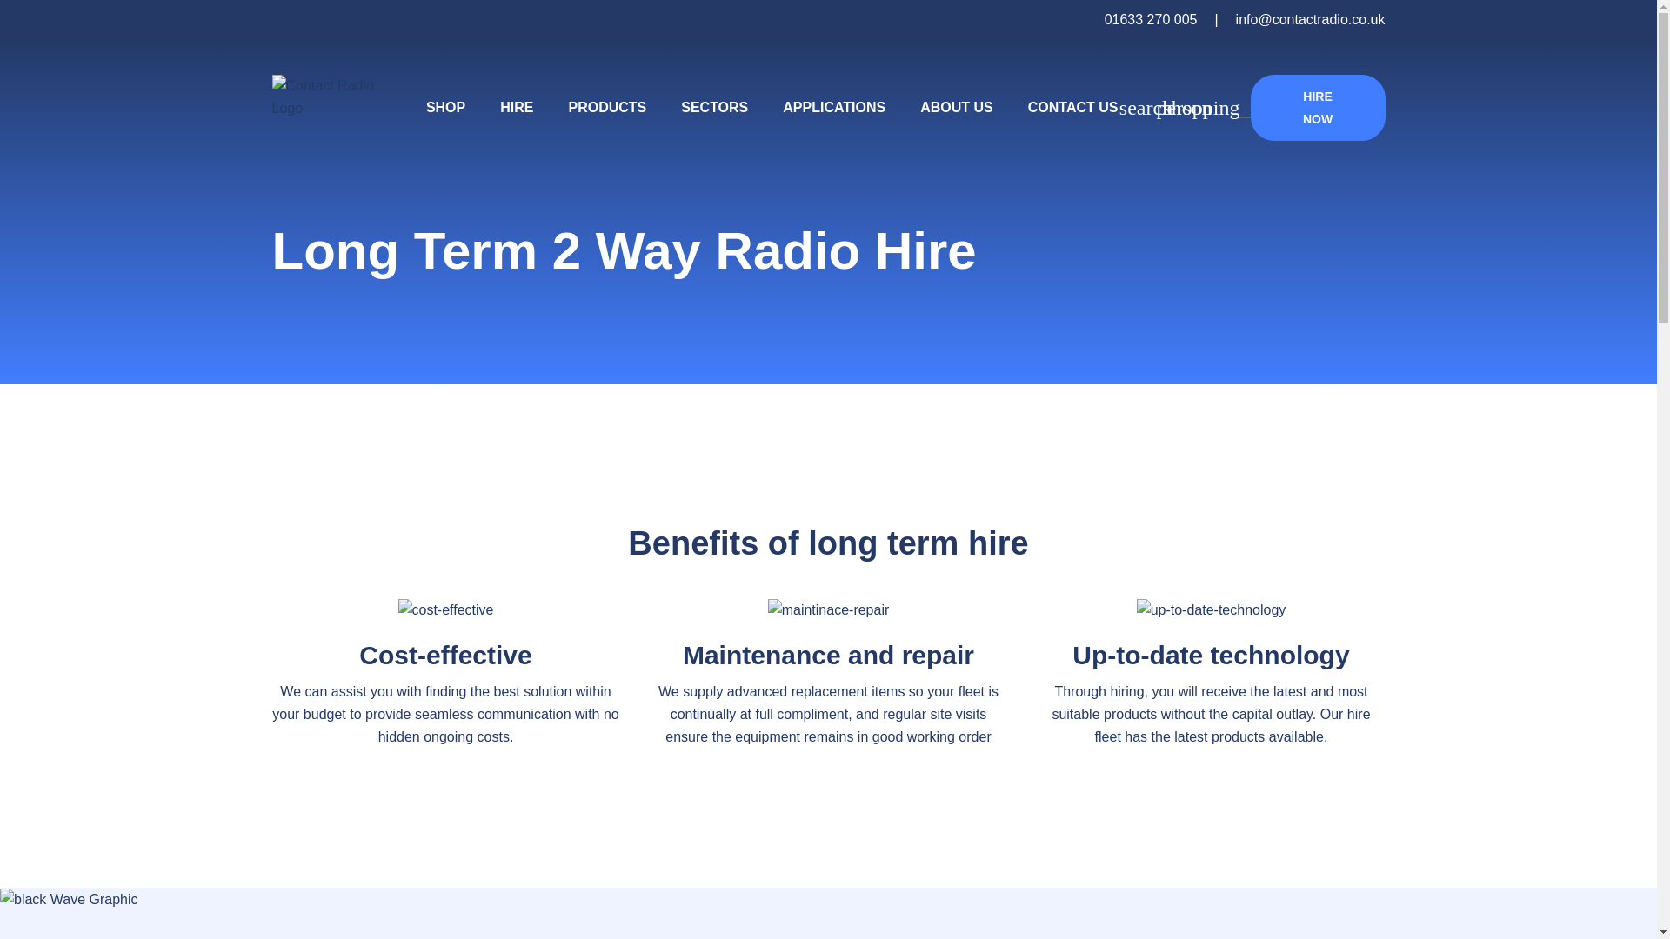 The width and height of the screenshot is (1670, 939). What do you see at coordinates (516, 108) in the screenshot?
I see `HIRE` at bounding box center [516, 108].